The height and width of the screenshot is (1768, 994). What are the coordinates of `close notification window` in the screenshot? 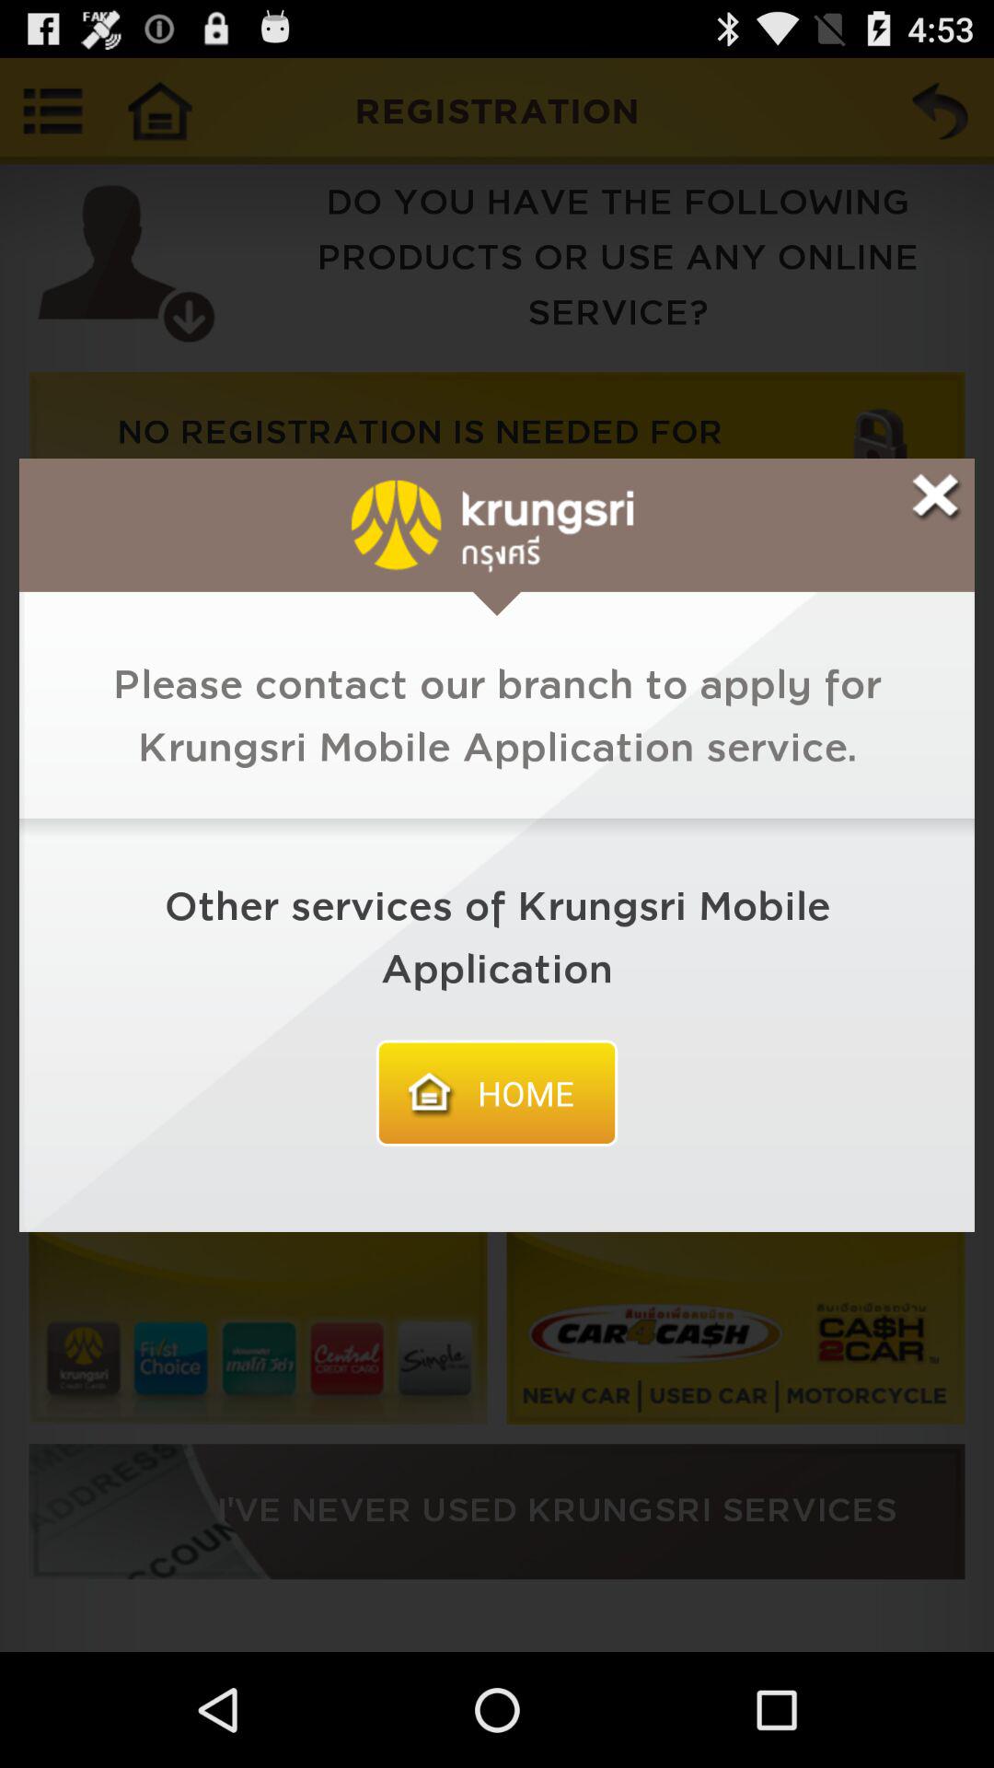 It's located at (935, 497).